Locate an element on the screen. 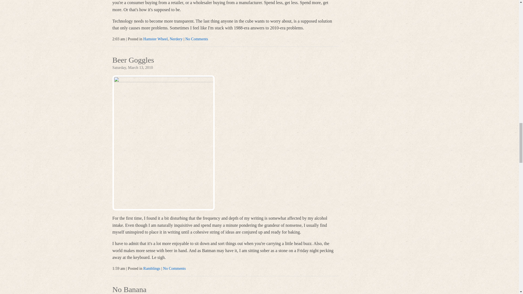 The image size is (523, 294). No Comments is located at coordinates (197, 39).